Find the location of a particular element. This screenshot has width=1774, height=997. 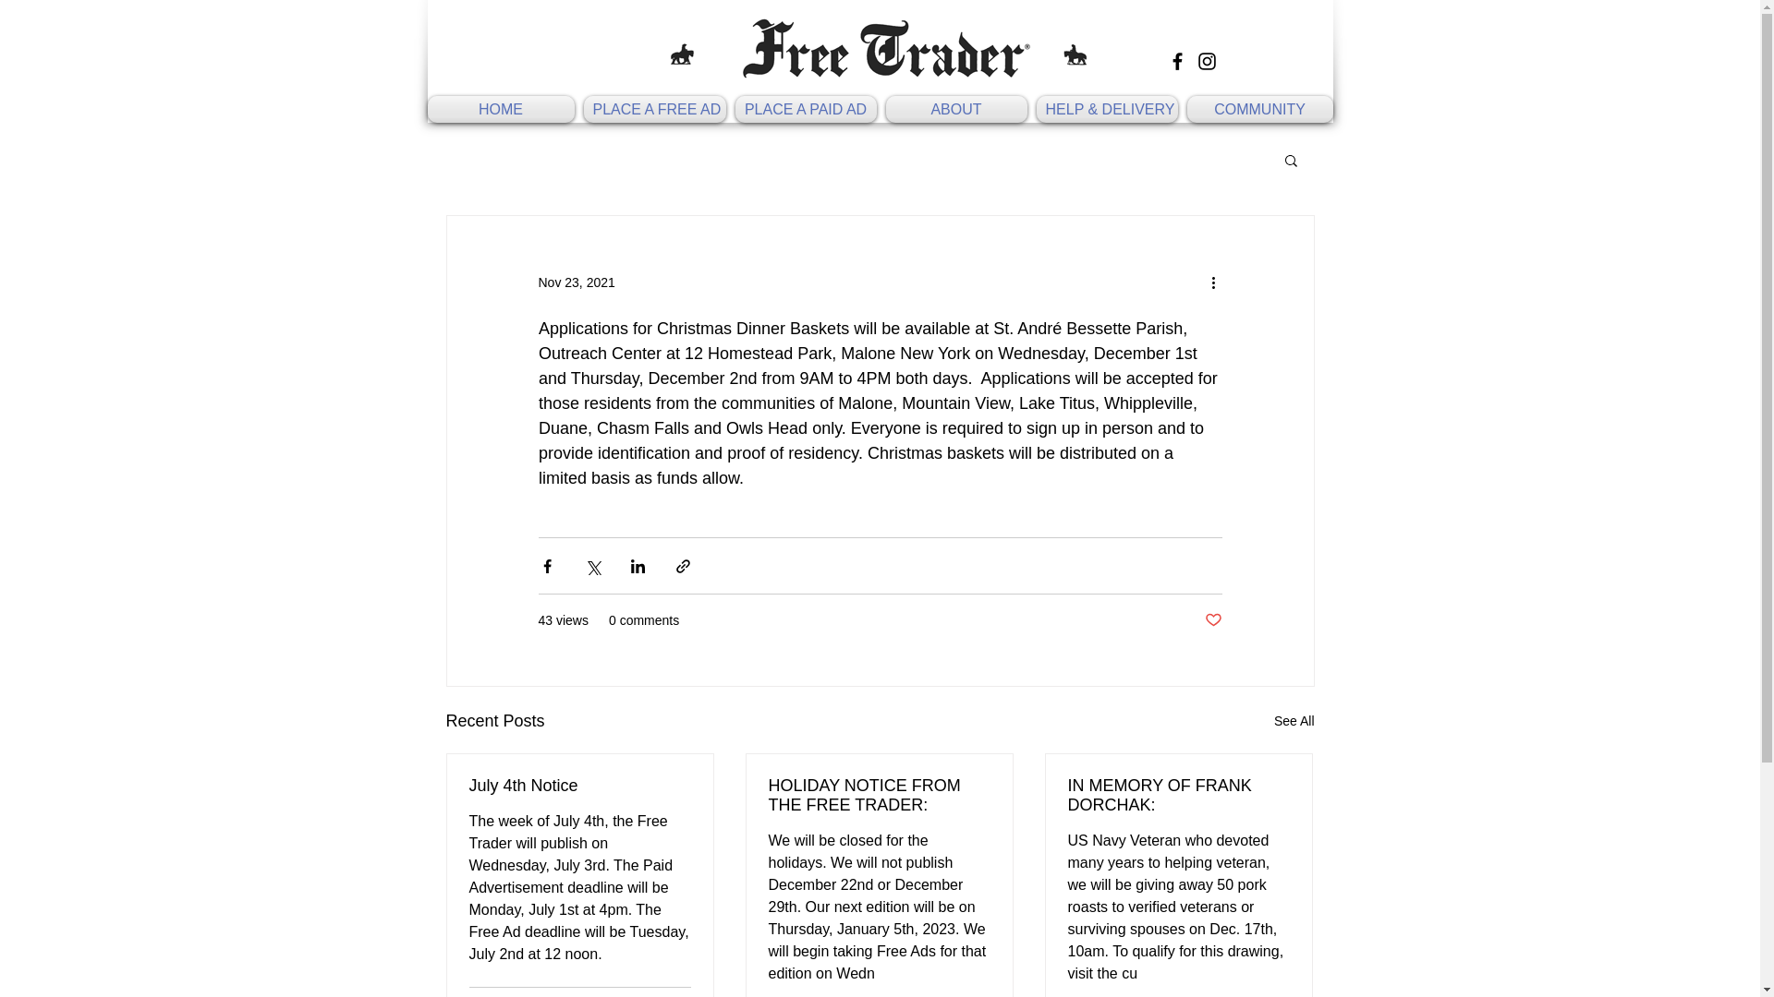

Nov 23, 2021 is located at coordinates (575, 282).